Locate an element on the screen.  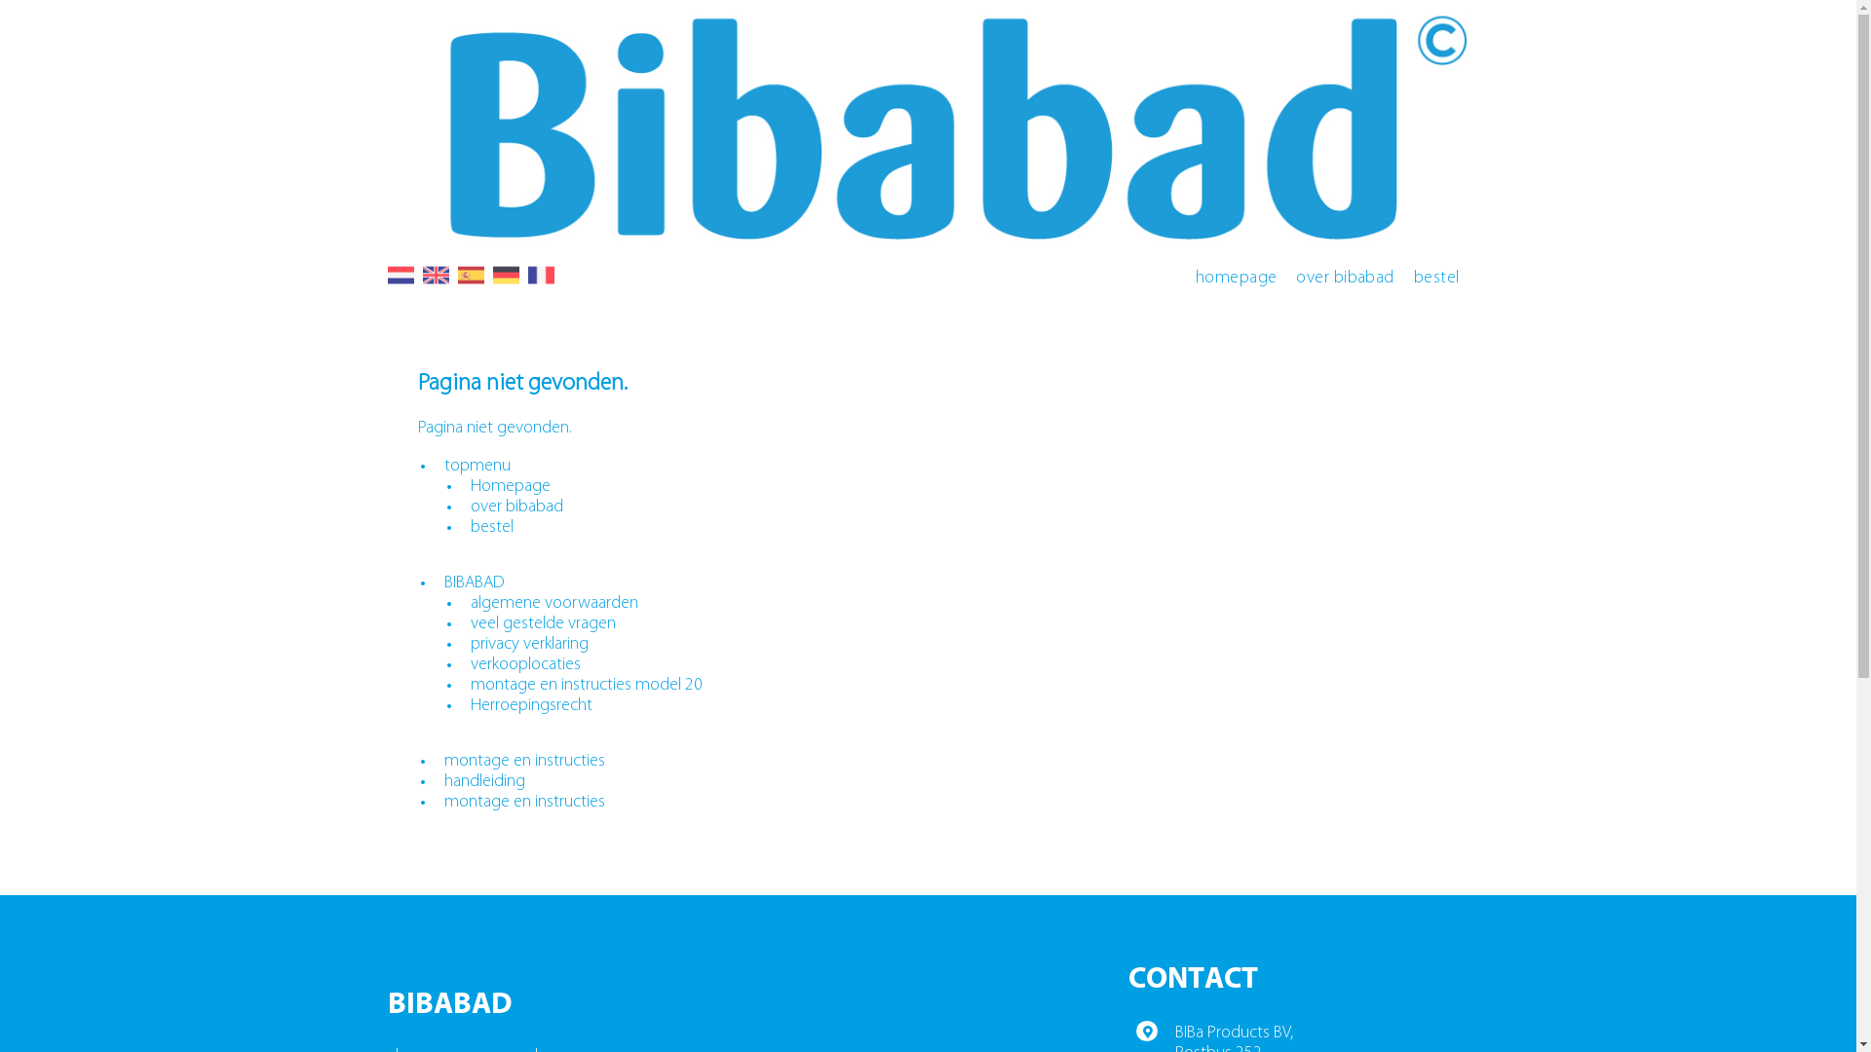
montage en instructies is located at coordinates (524, 762).